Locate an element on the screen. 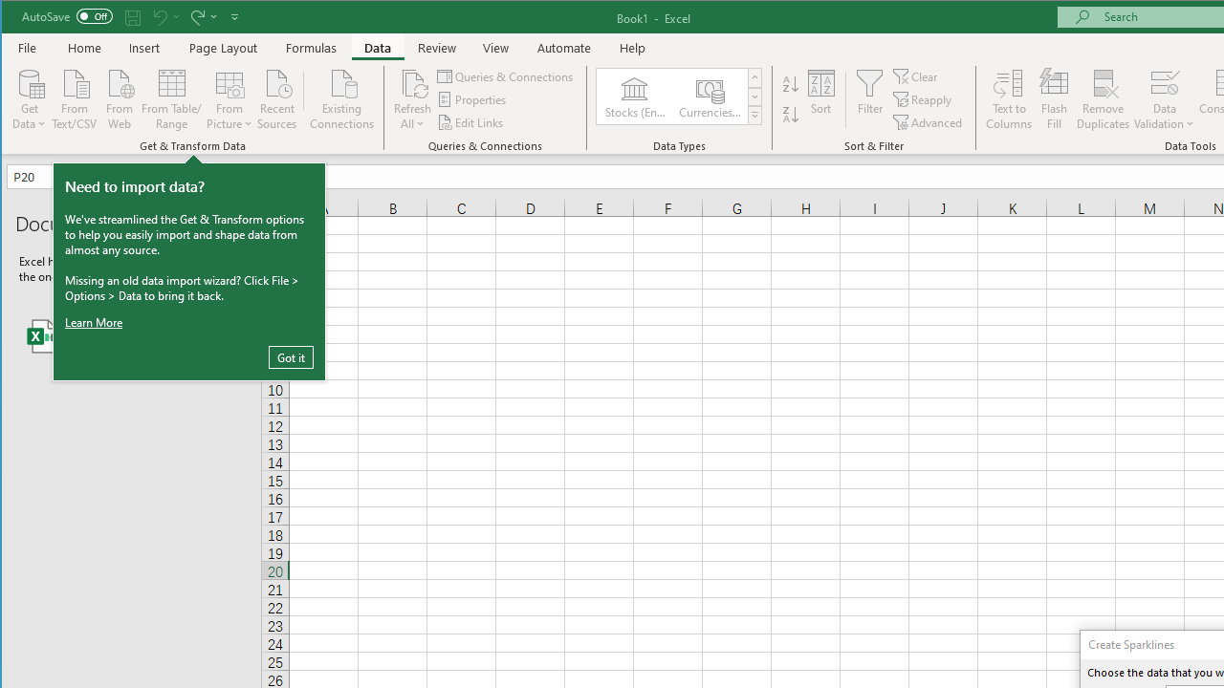  Filter is located at coordinates (870, 99).